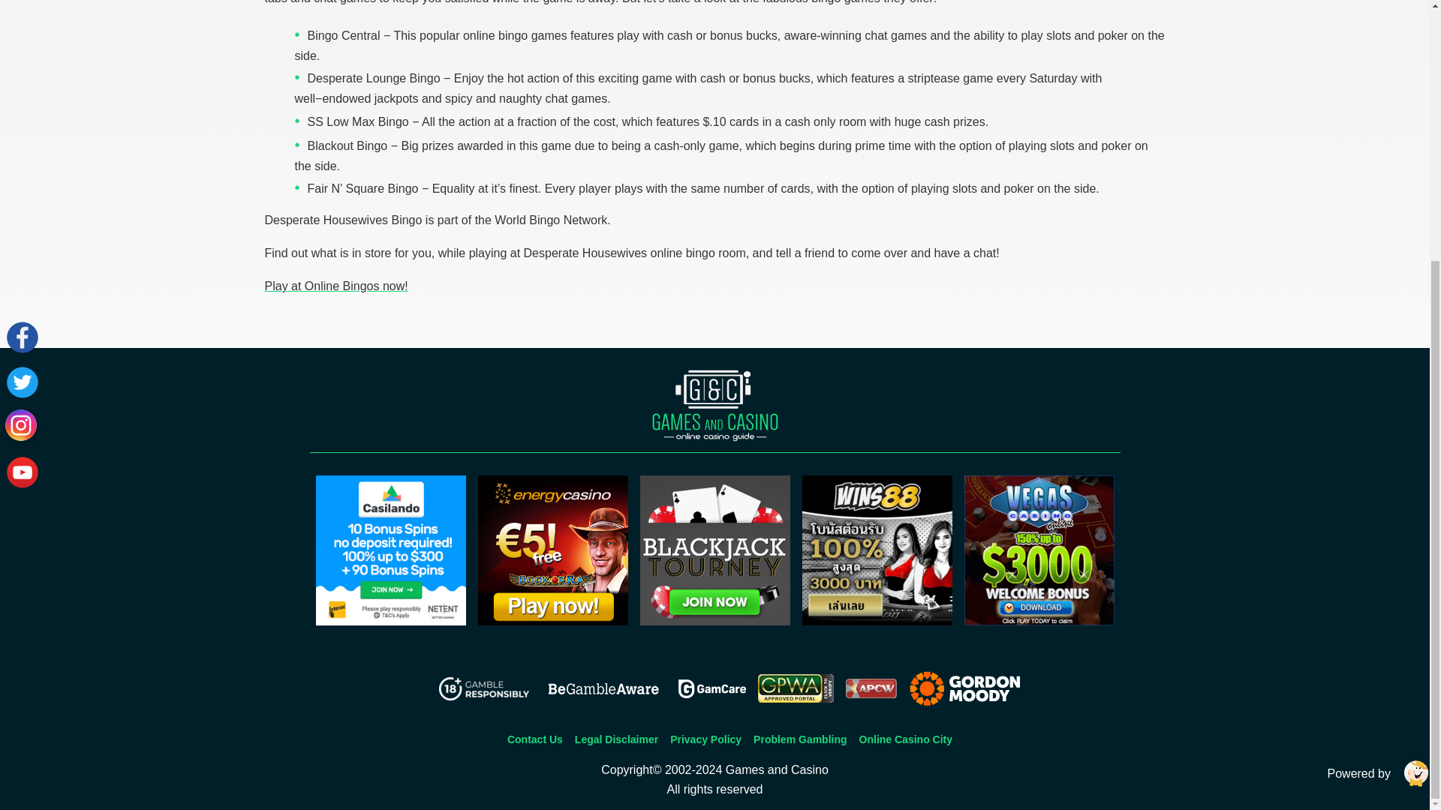  Describe the element at coordinates (876, 621) in the screenshot. I see `Wins88 Casino` at that location.